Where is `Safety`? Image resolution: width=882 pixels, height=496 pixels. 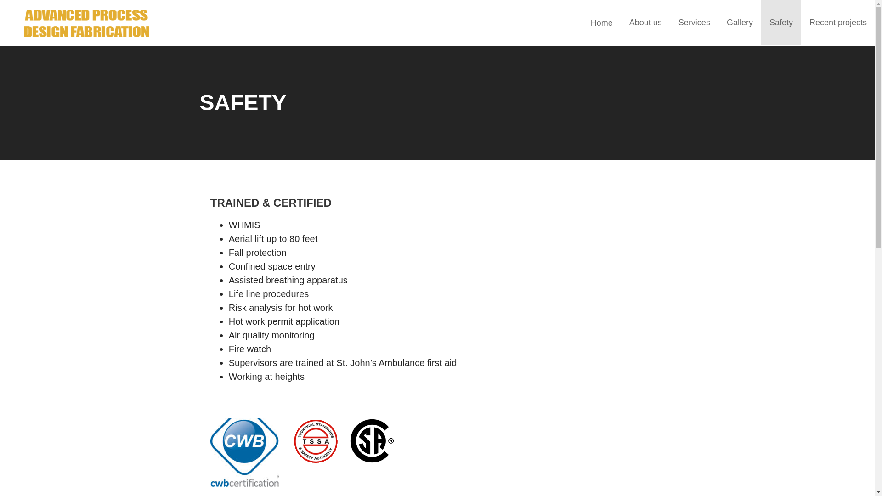 Safety is located at coordinates (781, 23).